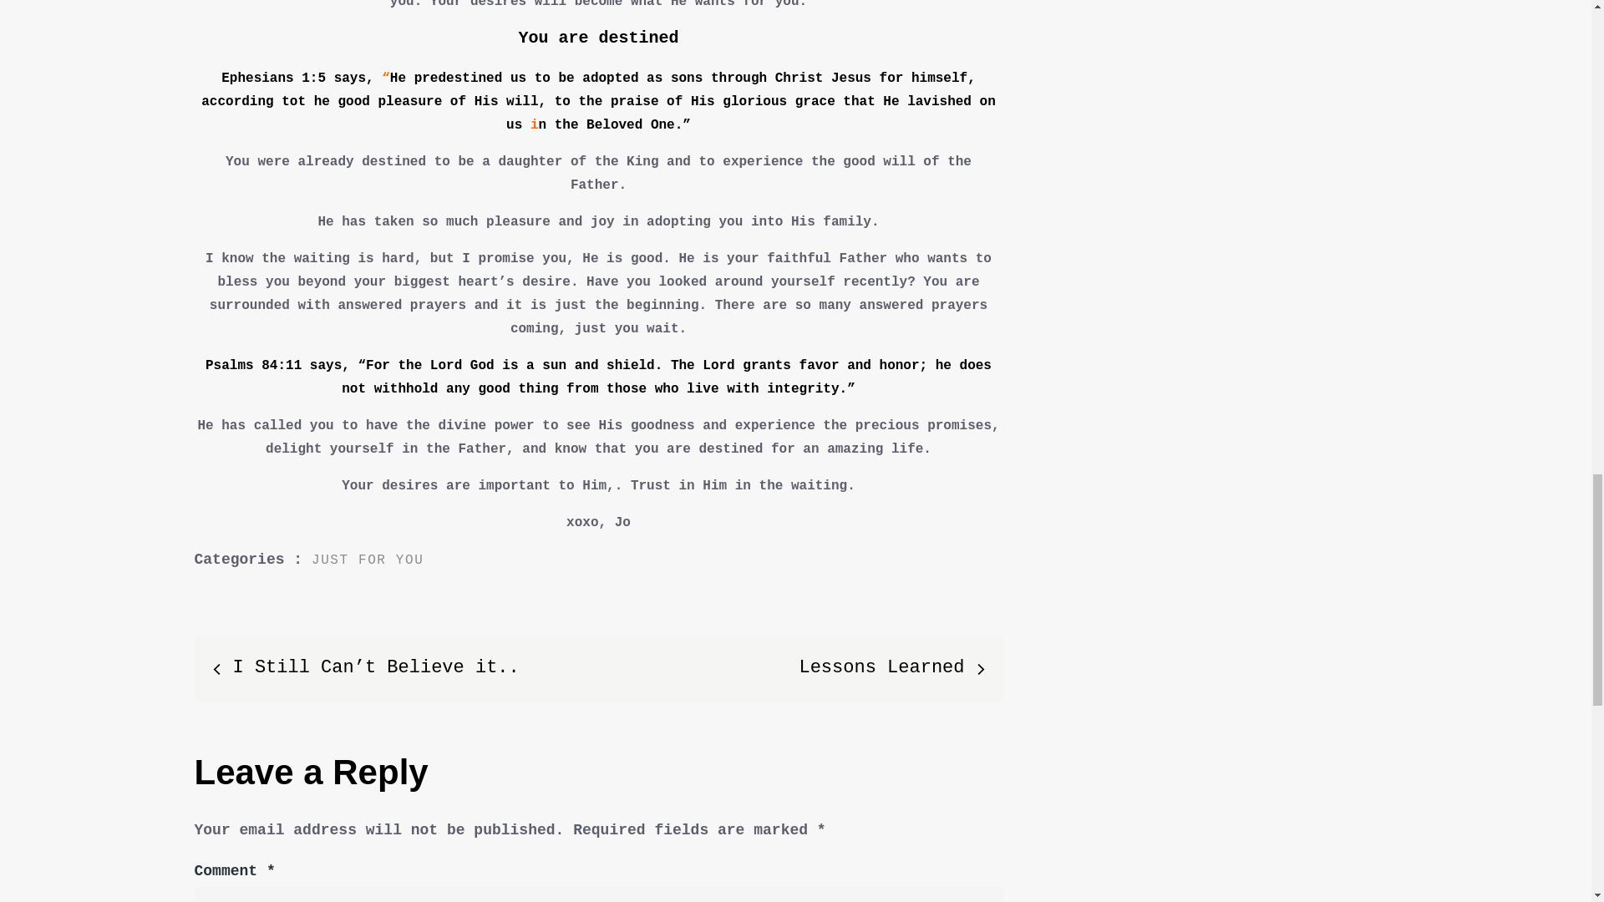 Image resolution: width=1604 pixels, height=902 pixels. Describe the element at coordinates (367, 560) in the screenshot. I see `JUST FOR YOU` at that location.